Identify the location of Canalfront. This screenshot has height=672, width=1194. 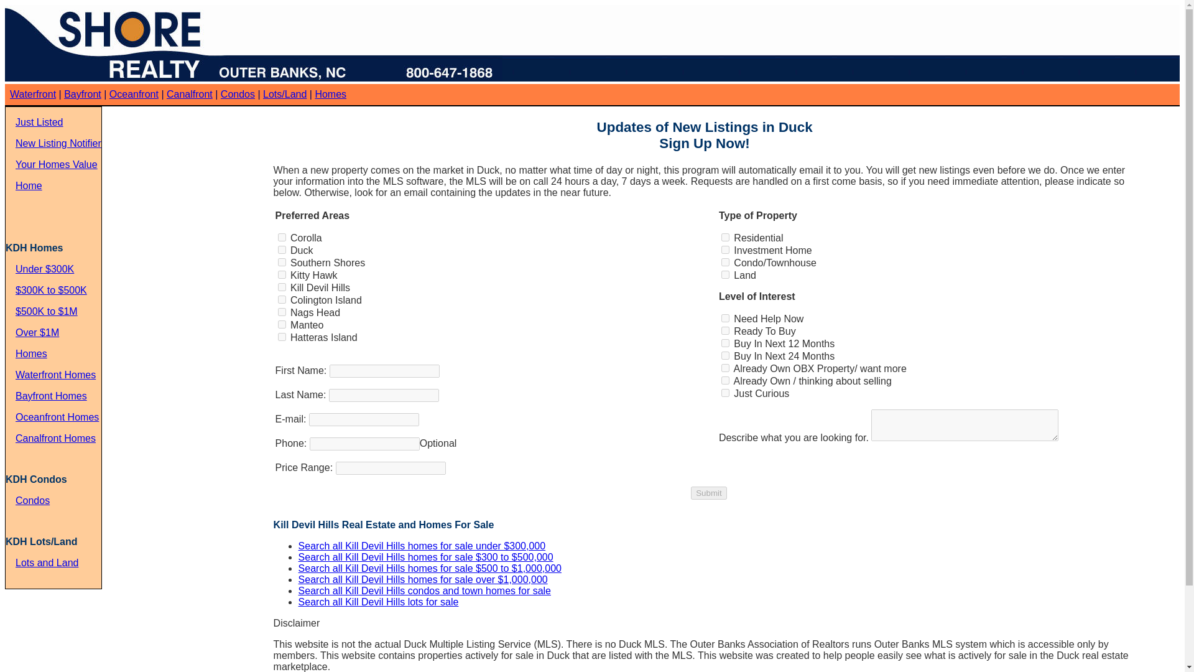
(189, 93).